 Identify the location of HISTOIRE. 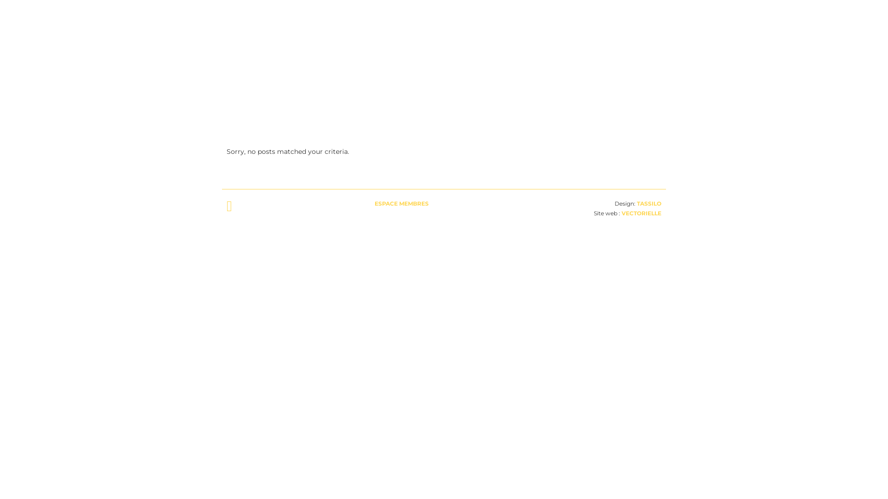
(560, 32).